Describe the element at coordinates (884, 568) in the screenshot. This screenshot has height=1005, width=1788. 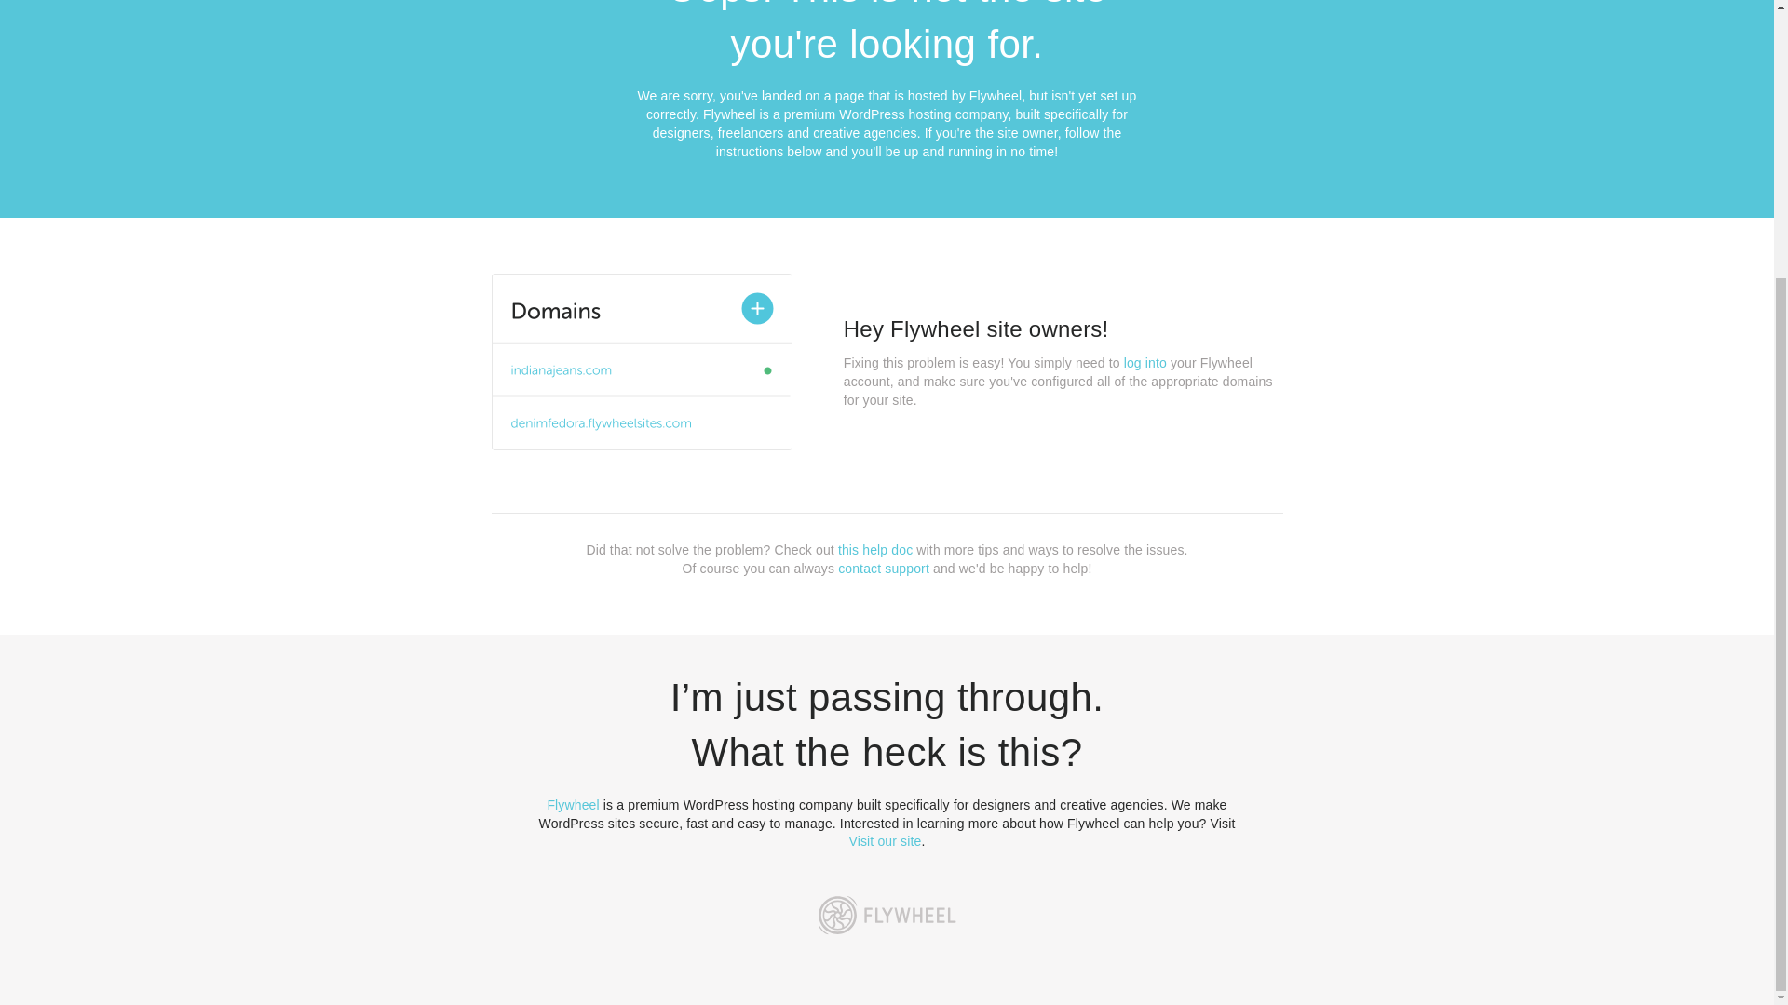
I see `contact support` at that location.